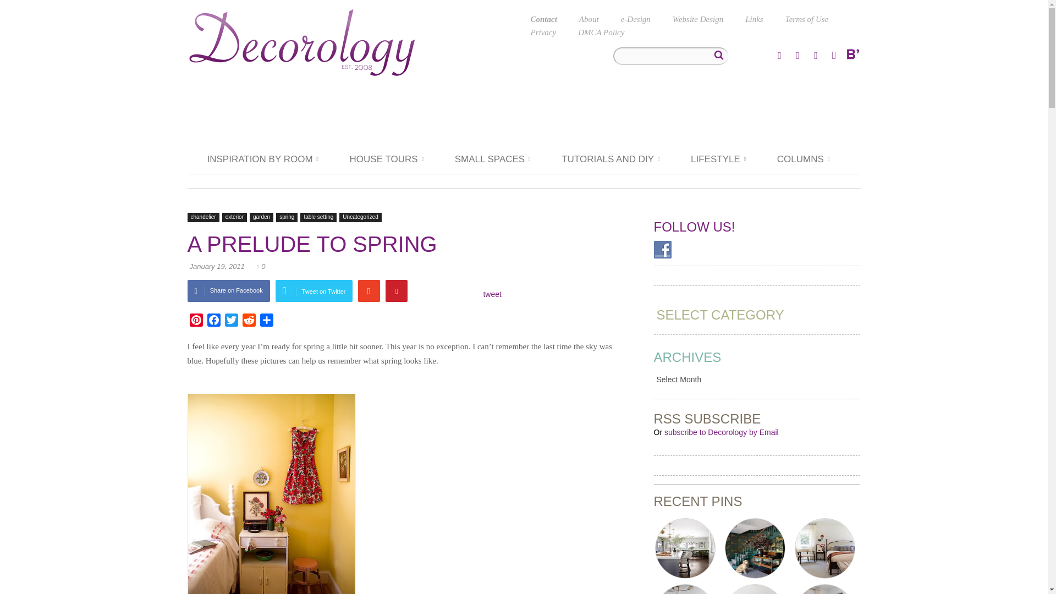  What do you see at coordinates (835, 55) in the screenshot?
I see `Twitter` at bounding box center [835, 55].